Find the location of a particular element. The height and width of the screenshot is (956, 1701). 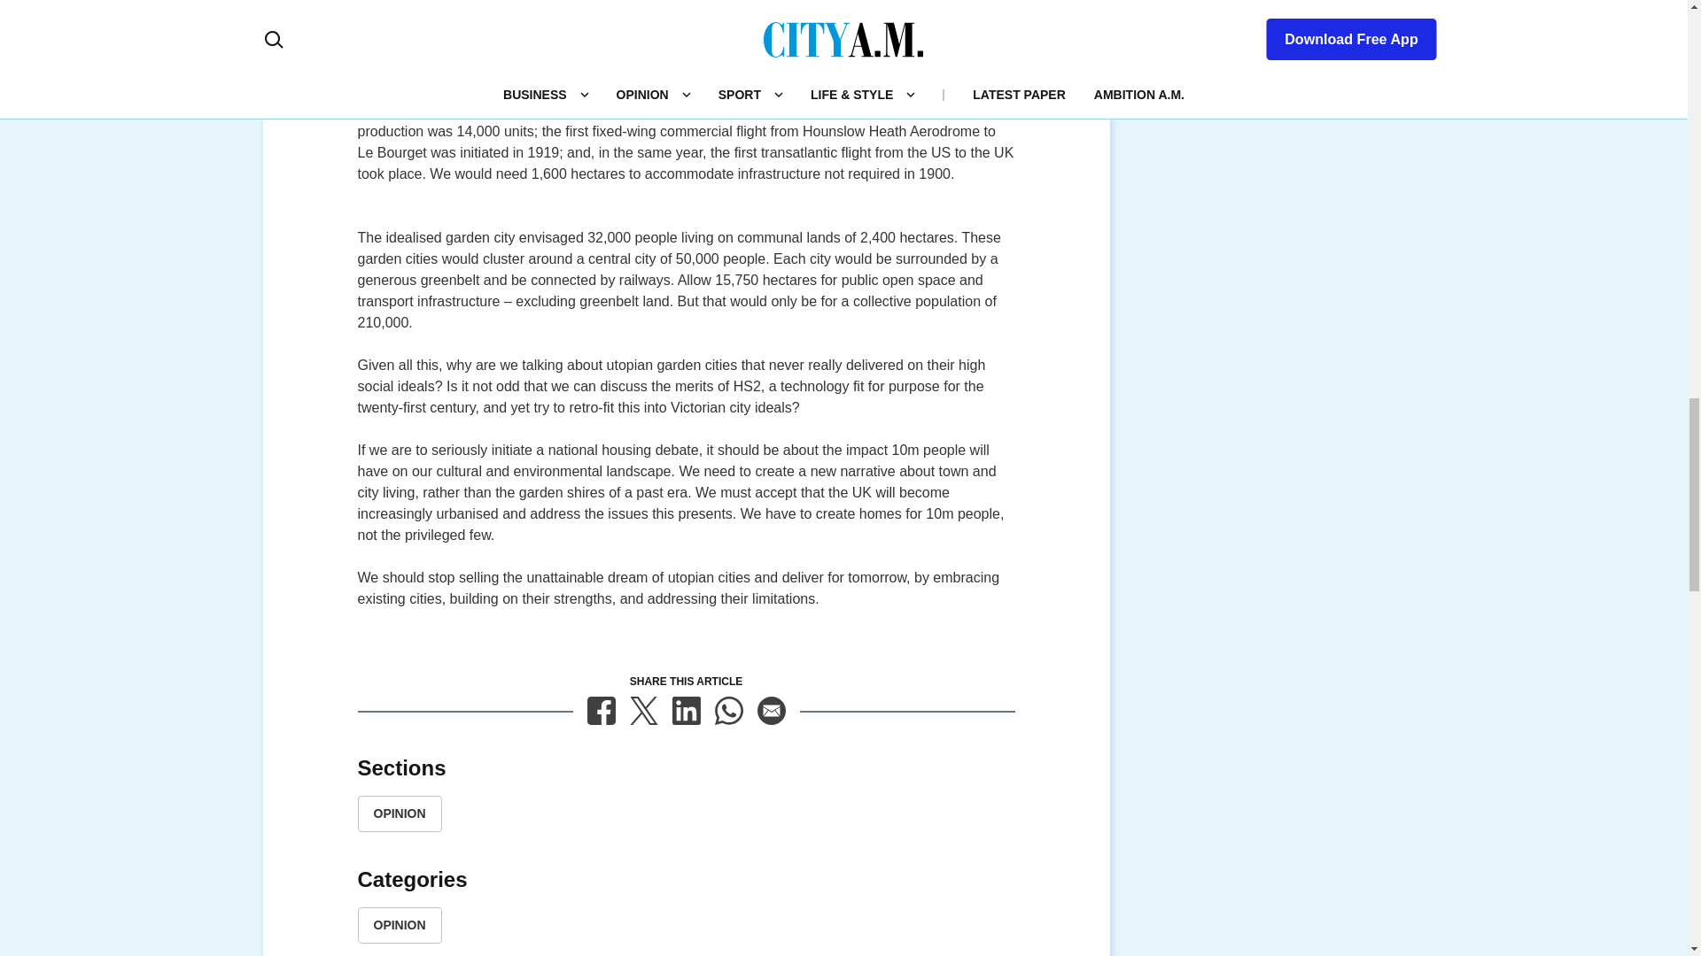

Facebook is located at coordinates (601, 710).